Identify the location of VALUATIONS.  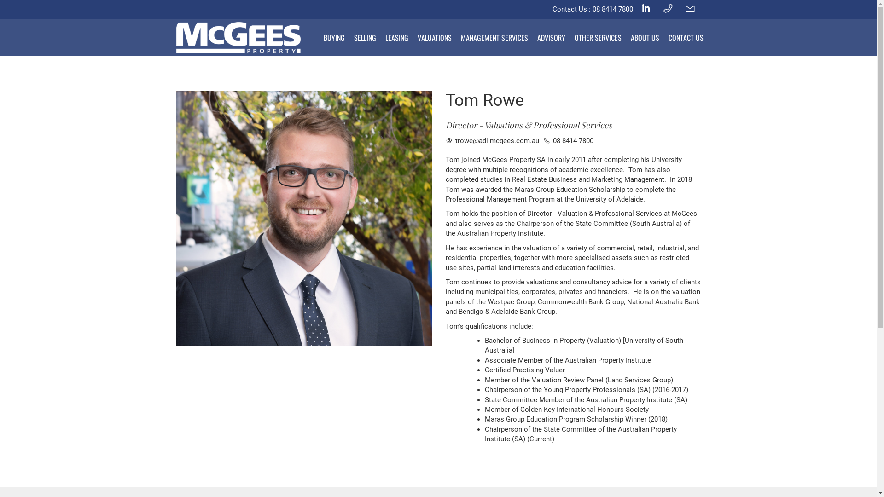
(434, 38).